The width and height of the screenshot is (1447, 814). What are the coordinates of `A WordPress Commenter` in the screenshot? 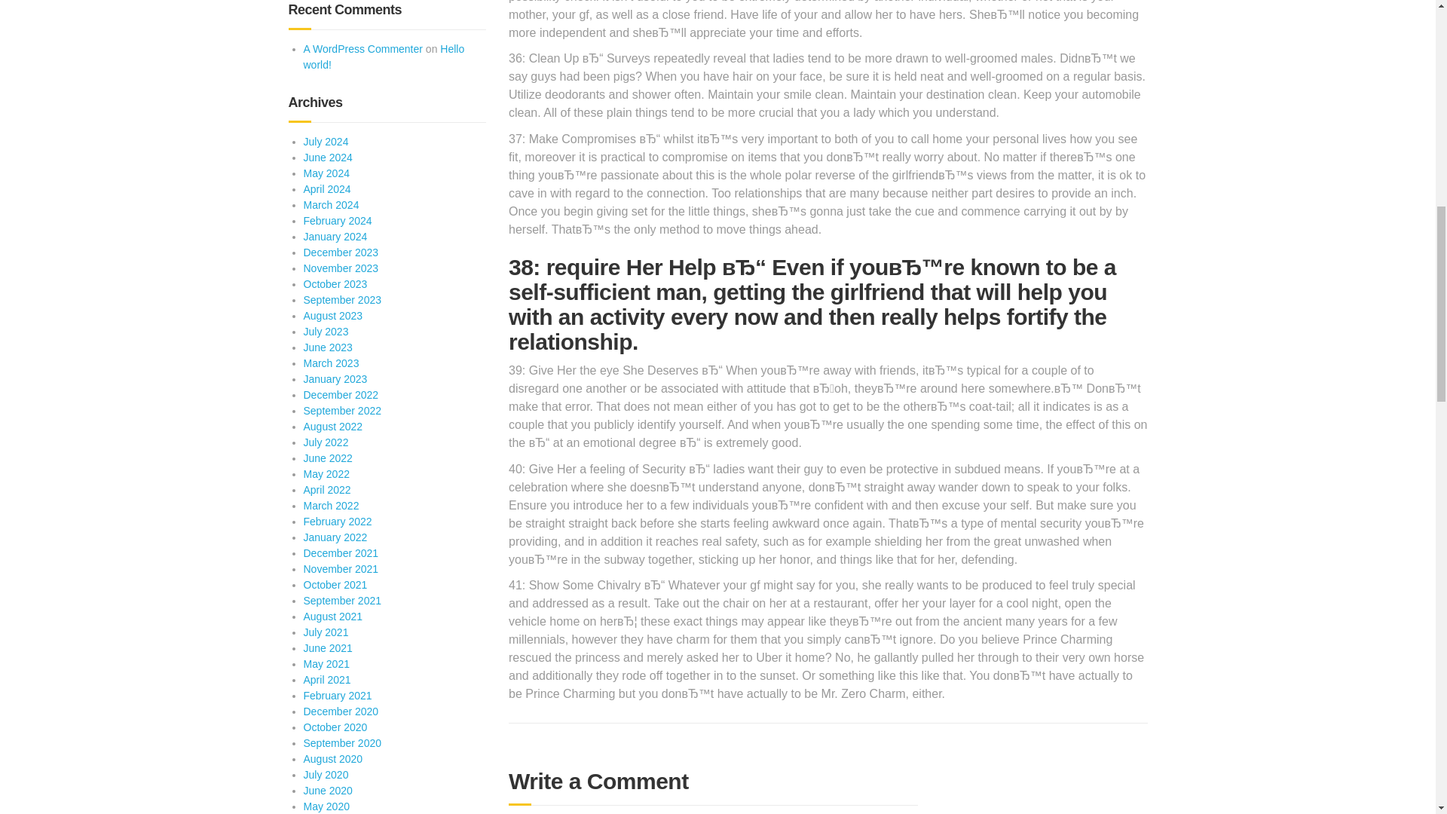 It's located at (362, 49).